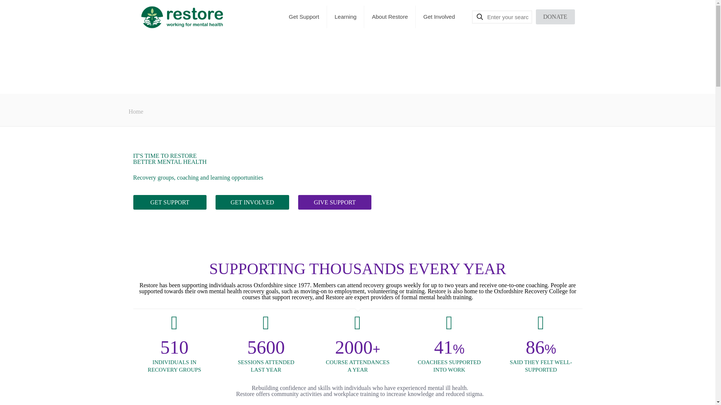 This screenshot has height=405, width=721. Describe the element at coordinates (182, 16) in the screenshot. I see `Restore - working for mental health` at that location.